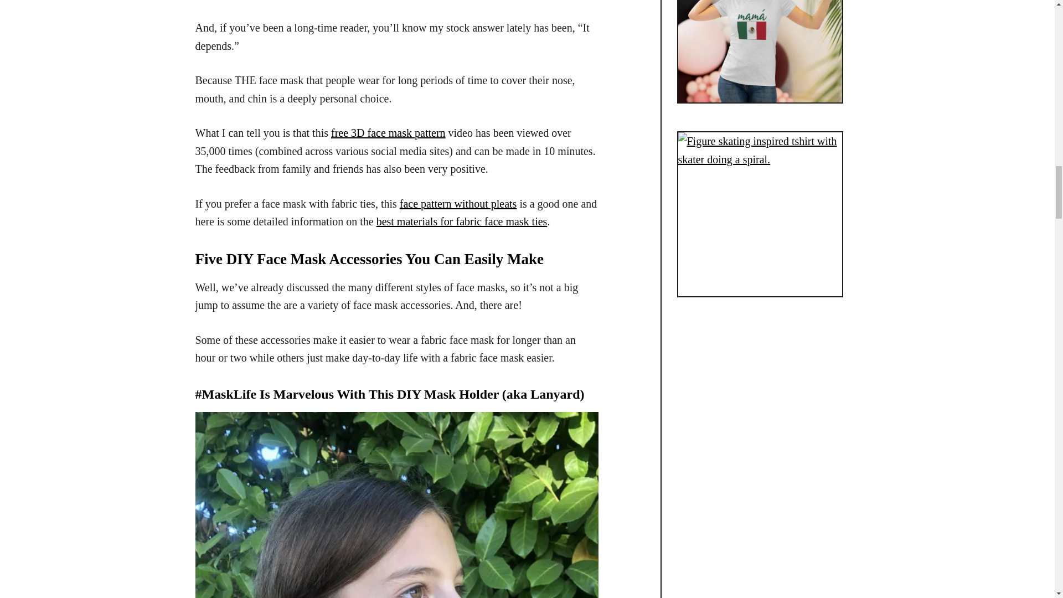  What do you see at coordinates (462, 221) in the screenshot?
I see `best materials for fabric face mask ties` at bounding box center [462, 221].